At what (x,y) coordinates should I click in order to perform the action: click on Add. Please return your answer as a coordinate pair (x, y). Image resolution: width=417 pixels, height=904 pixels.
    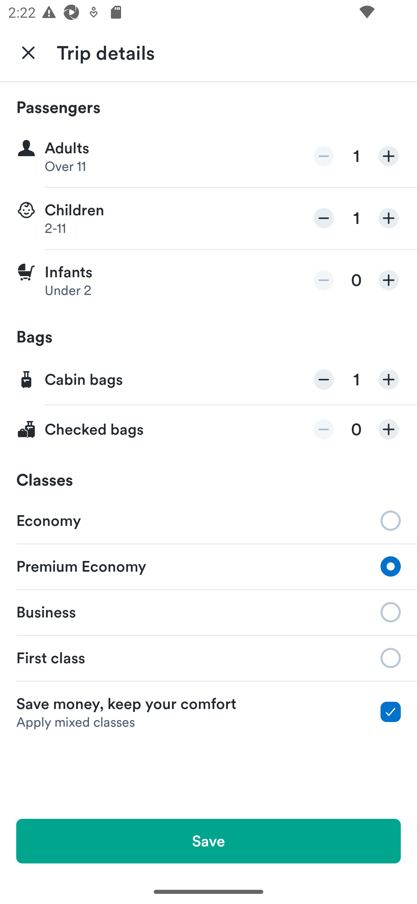
    Looking at the image, I should click on (389, 429).